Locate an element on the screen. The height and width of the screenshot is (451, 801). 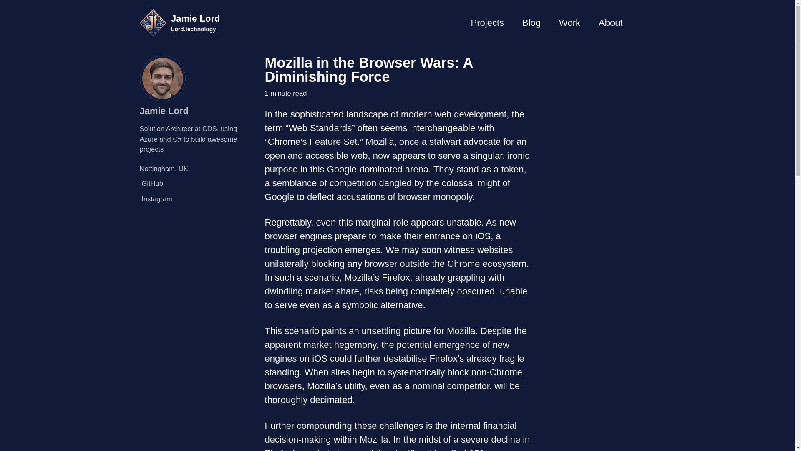
Instagram is located at coordinates (197, 199).